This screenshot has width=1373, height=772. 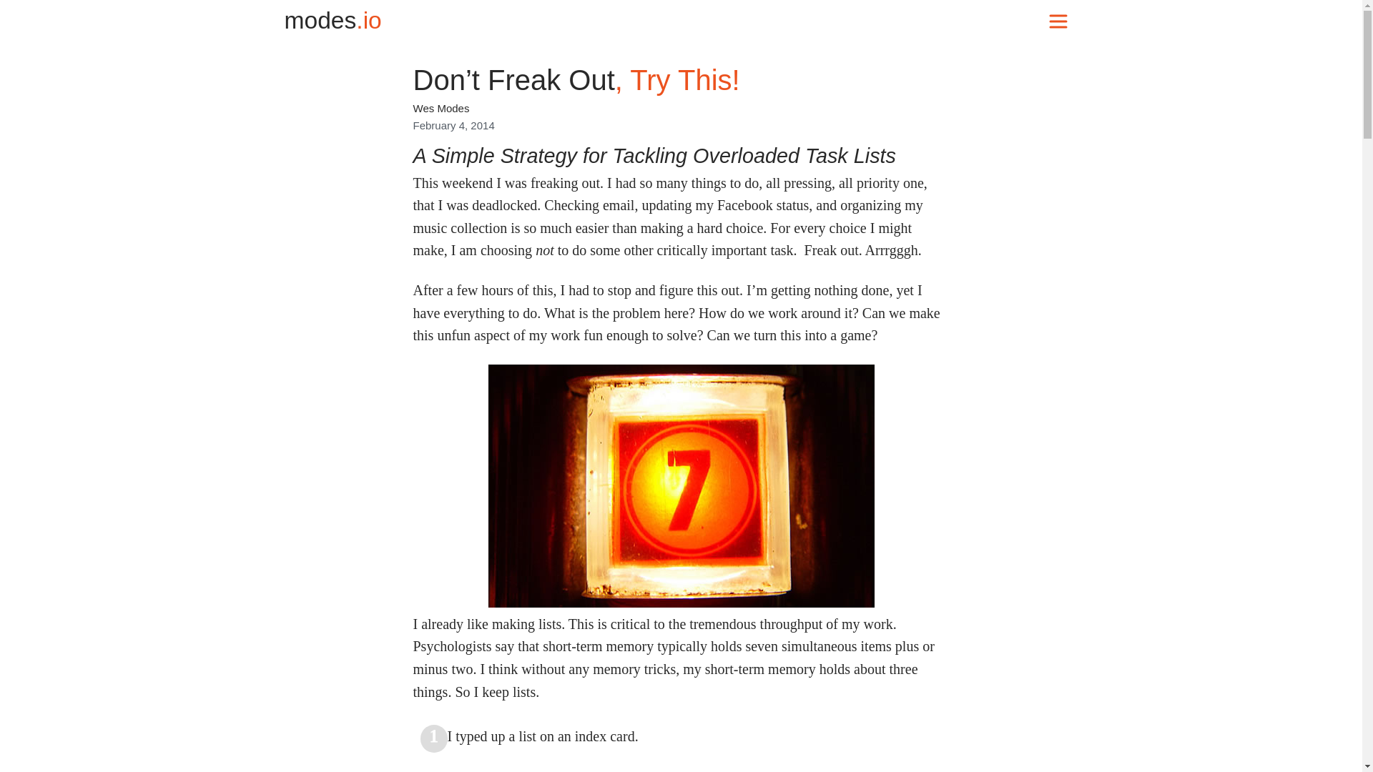 I want to click on February 4, 2014, so click(x=453, y=125).